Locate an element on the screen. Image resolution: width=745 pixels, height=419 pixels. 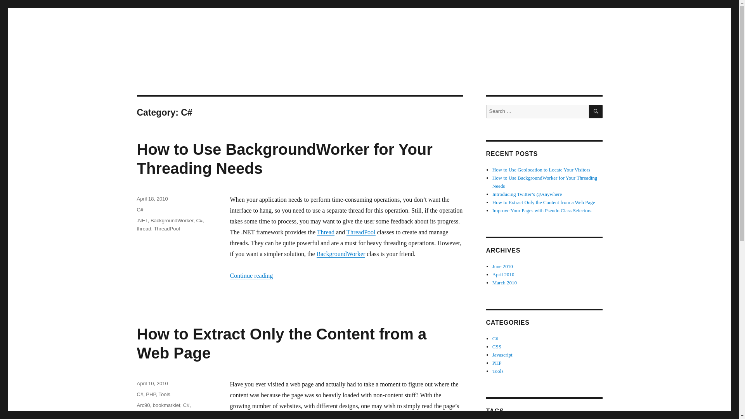
BackgroundWorker is located at coordinates (172, 220).